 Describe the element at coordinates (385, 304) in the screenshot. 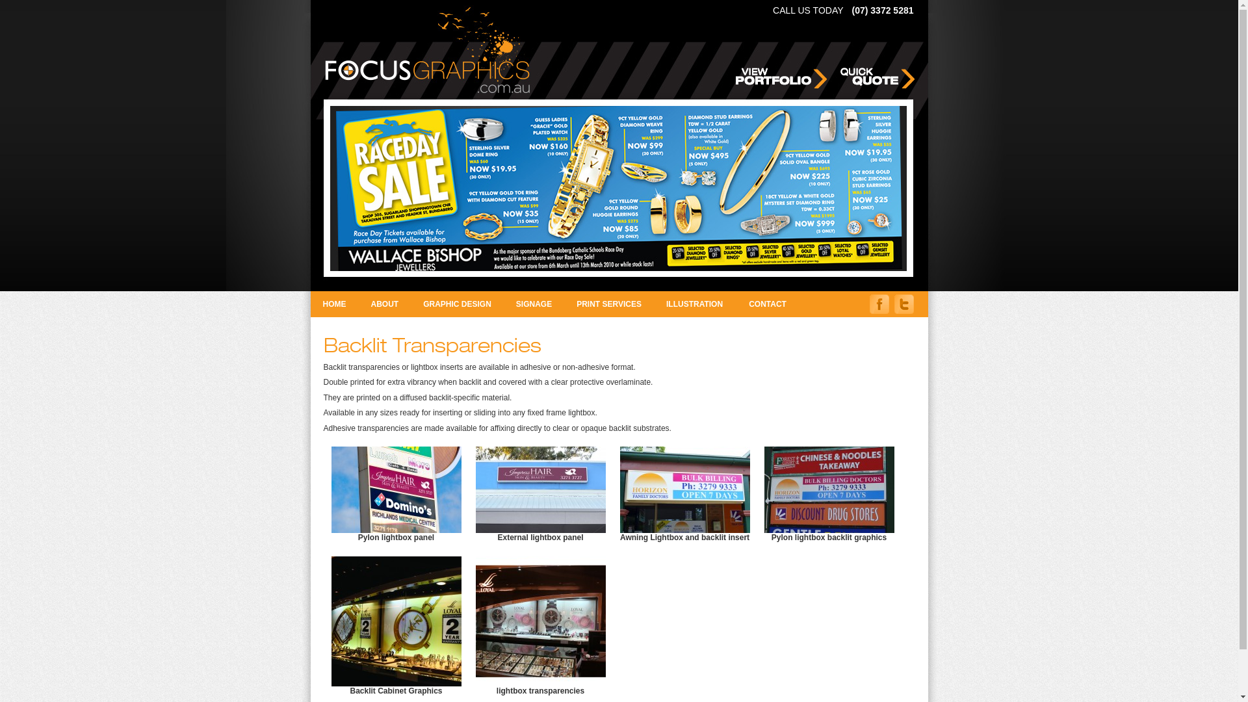

I see `ABOUT` at that location.